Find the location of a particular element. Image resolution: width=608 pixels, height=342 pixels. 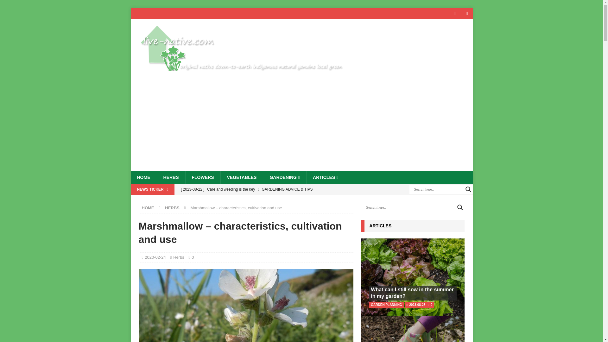

2020-02-24 is located at coordinates (155, 257).